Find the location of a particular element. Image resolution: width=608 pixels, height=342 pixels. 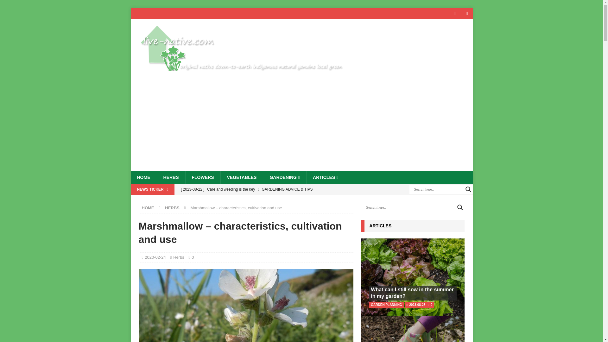

2020-02-24 is located at coordinates (155, 257).